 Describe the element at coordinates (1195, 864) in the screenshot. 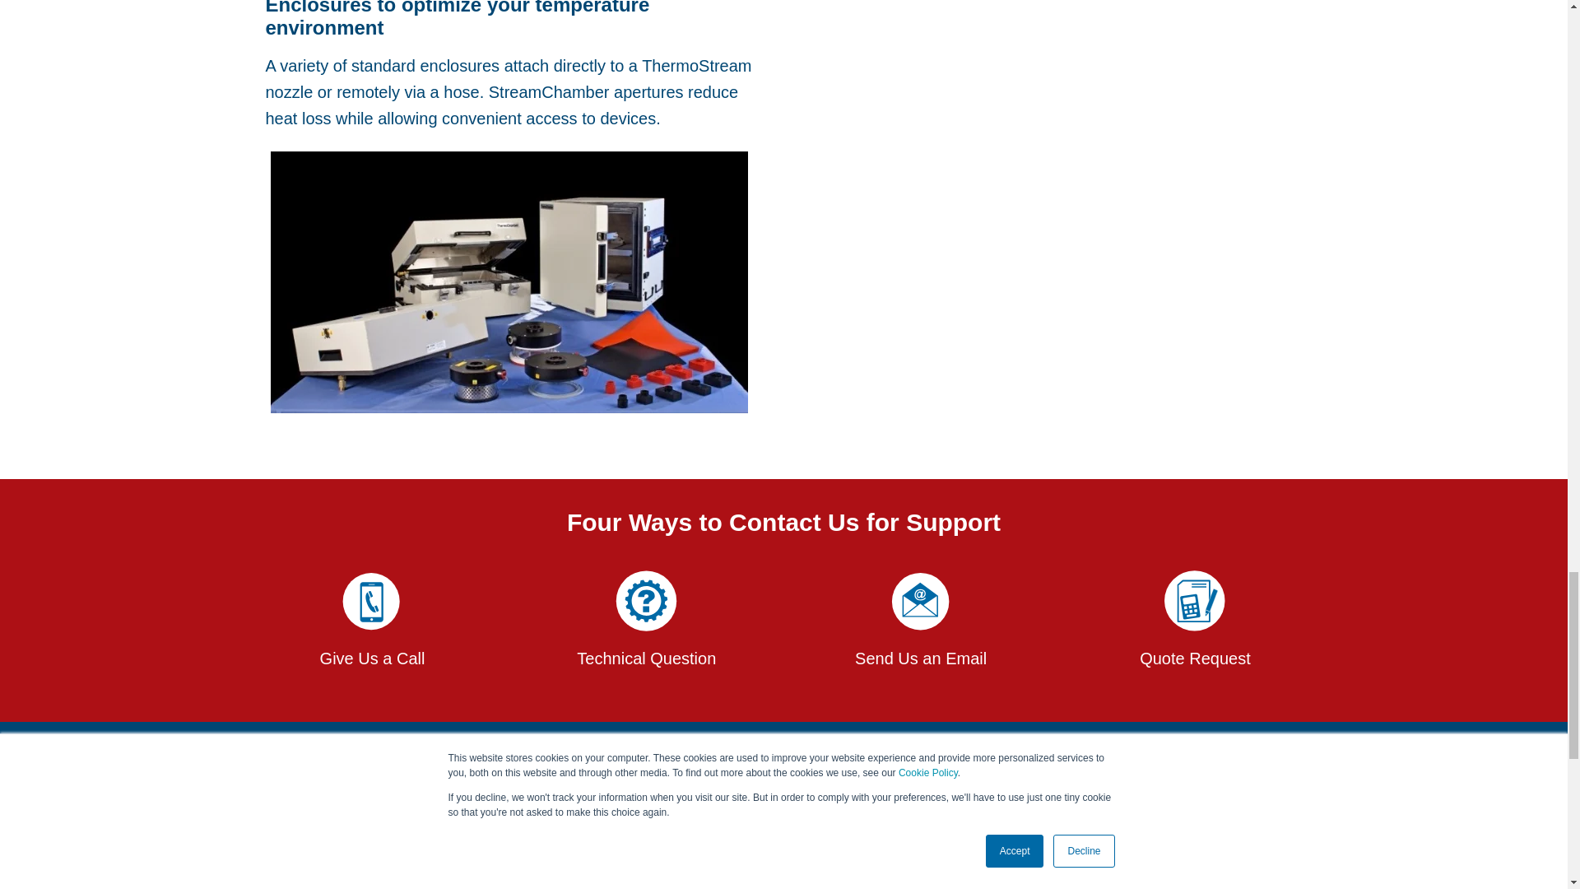

I see `Follow us on Facebook` at that location.